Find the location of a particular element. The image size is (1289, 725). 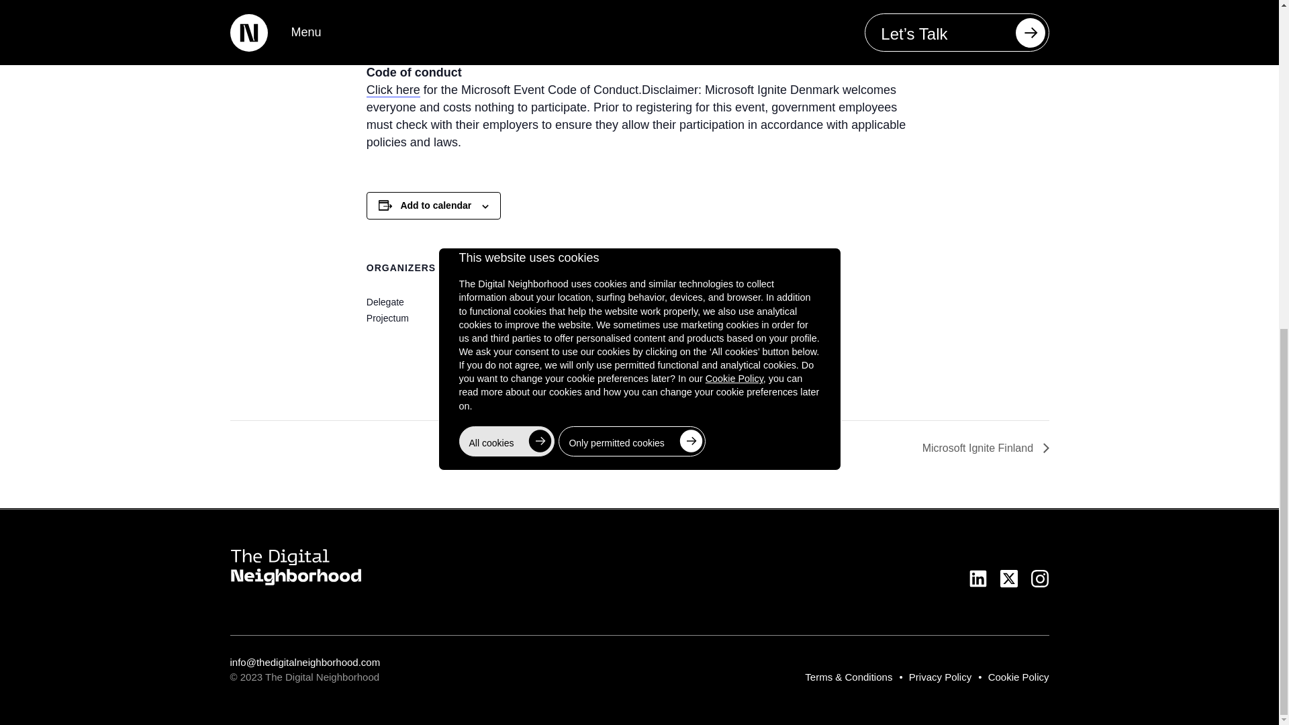

Follow us on twitter is located at coordinates (1008, 578).